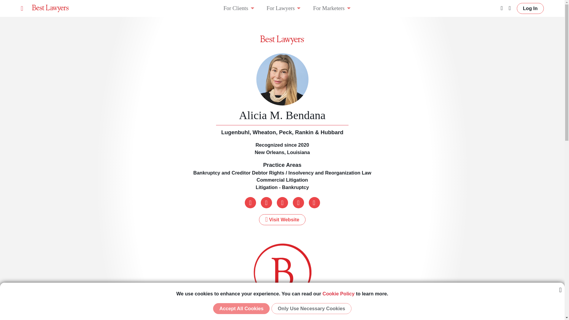  What do you see at coordinates (236, 8) in the screenshot?
I see `For Clients` at bounding box center [236, 8].